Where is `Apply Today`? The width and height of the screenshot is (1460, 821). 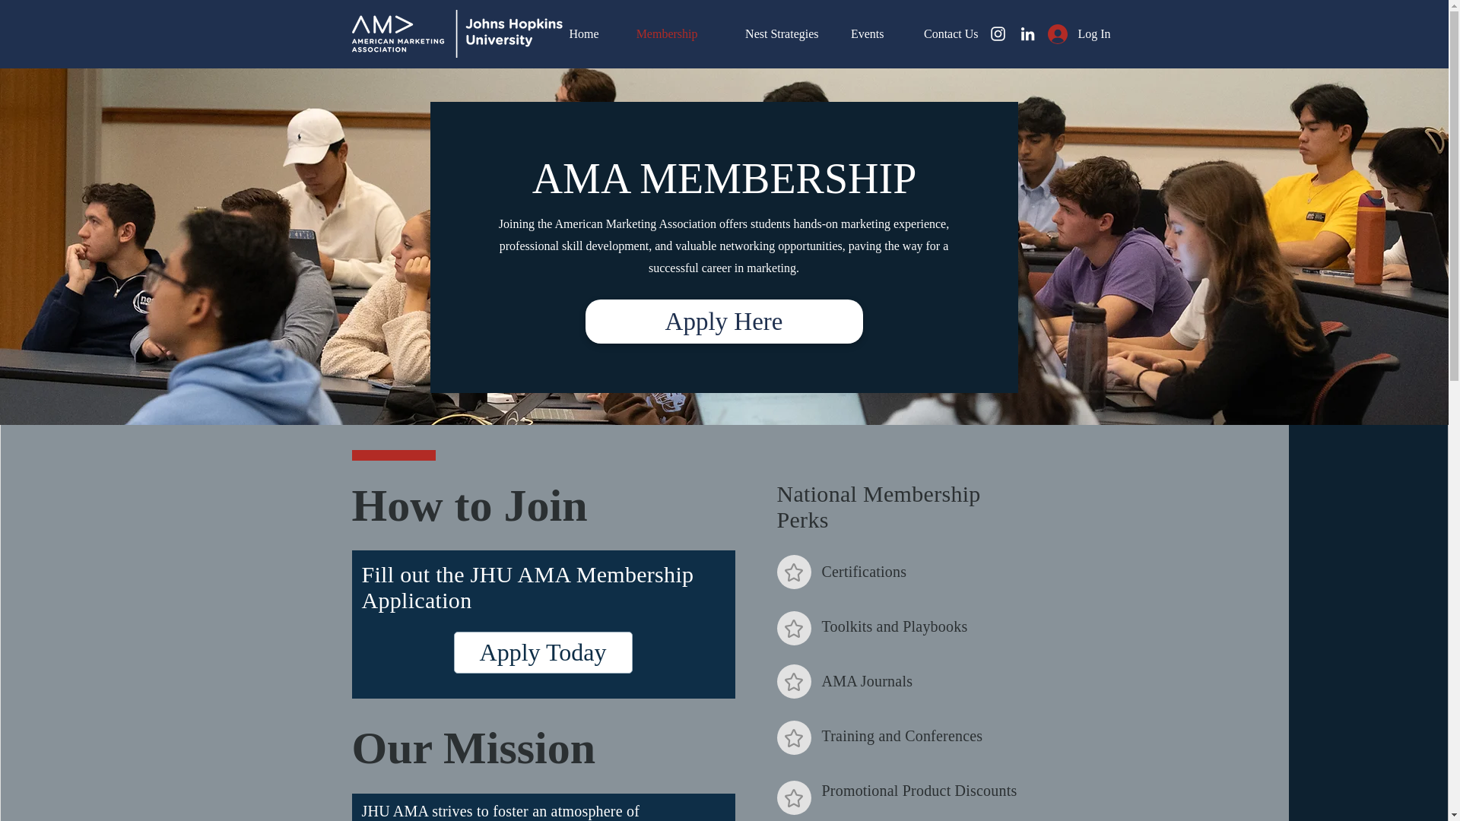 Apply Today is located at coordinates (542, 652).